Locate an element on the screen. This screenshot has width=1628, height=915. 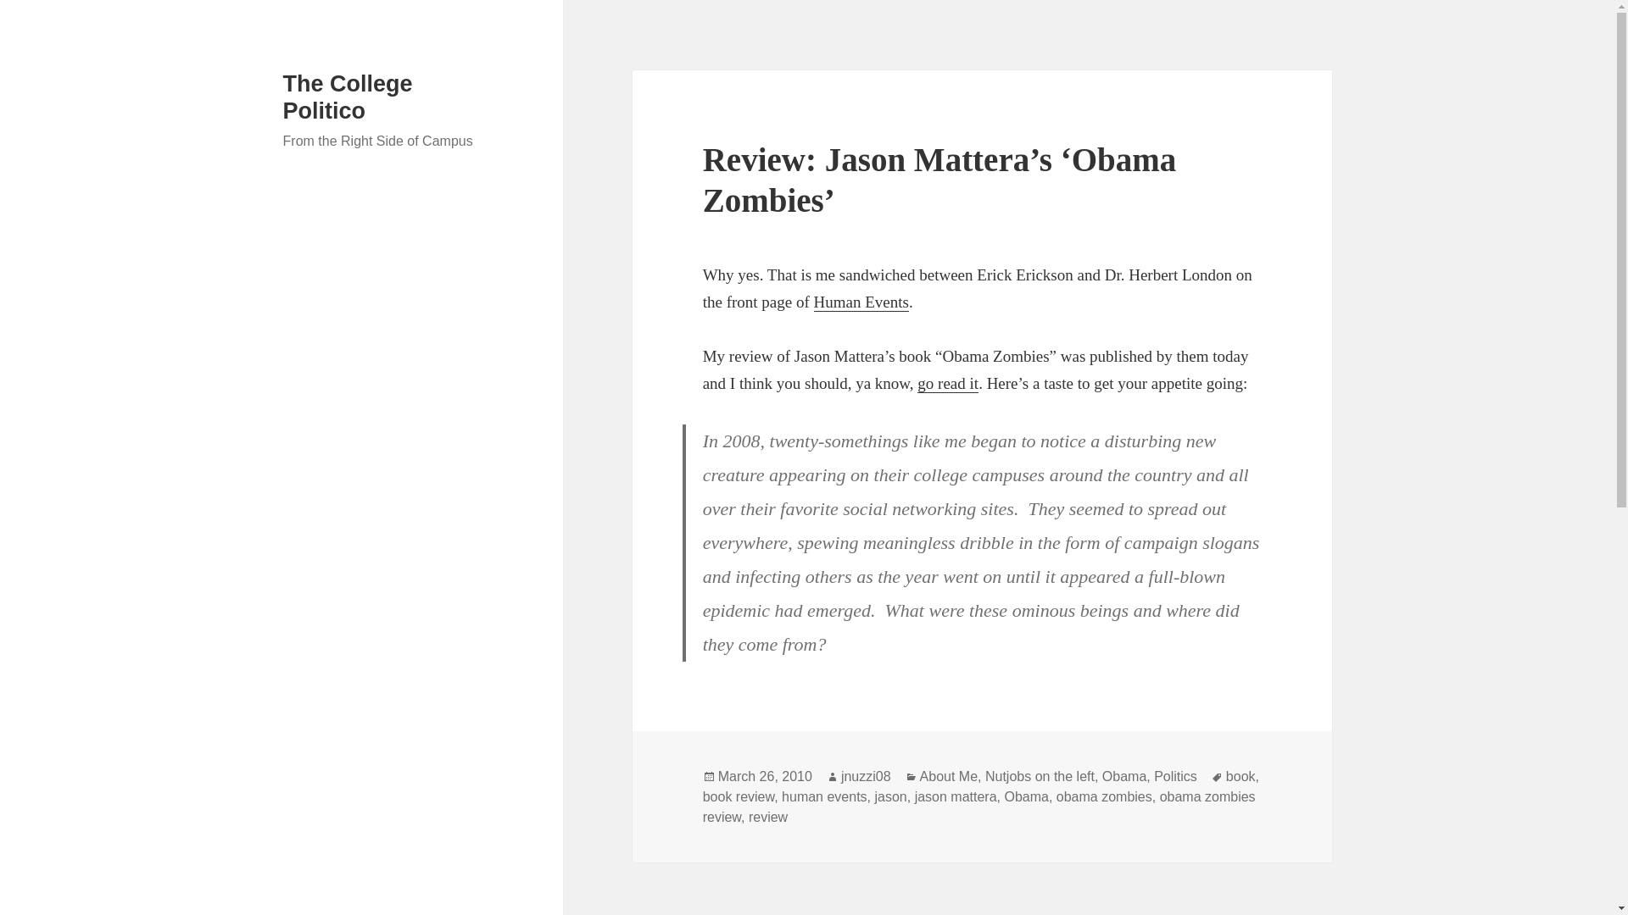
jason is located at coordinates (890, 797).